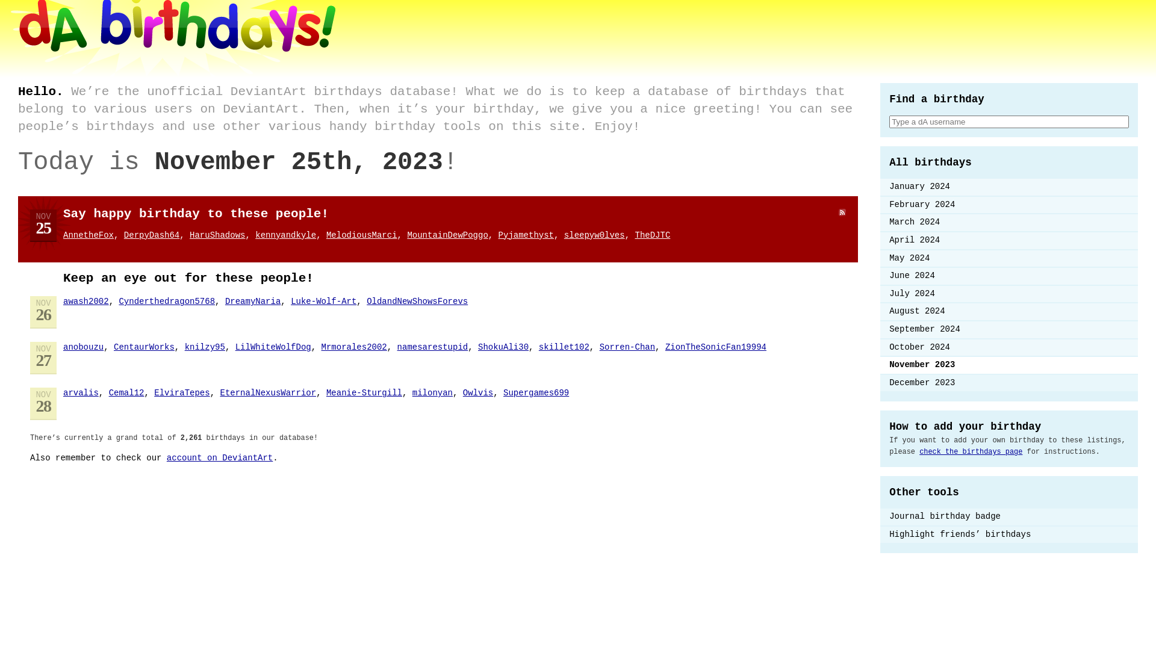  I want to click on Cynderthedragon5768, so click(167, 301).